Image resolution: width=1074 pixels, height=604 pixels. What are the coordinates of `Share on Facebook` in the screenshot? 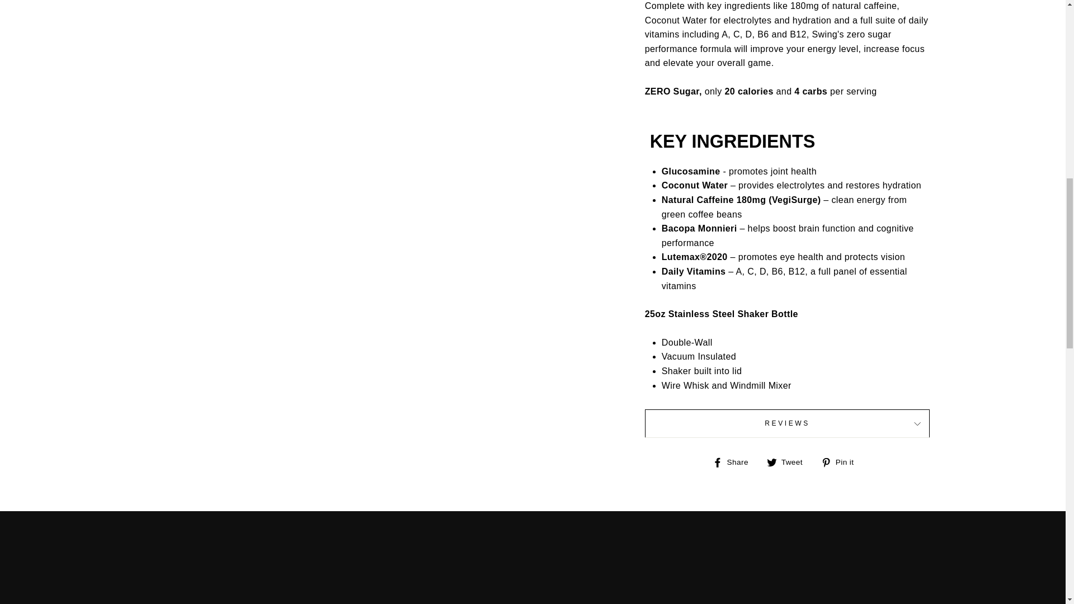 It's located at (735, 462).